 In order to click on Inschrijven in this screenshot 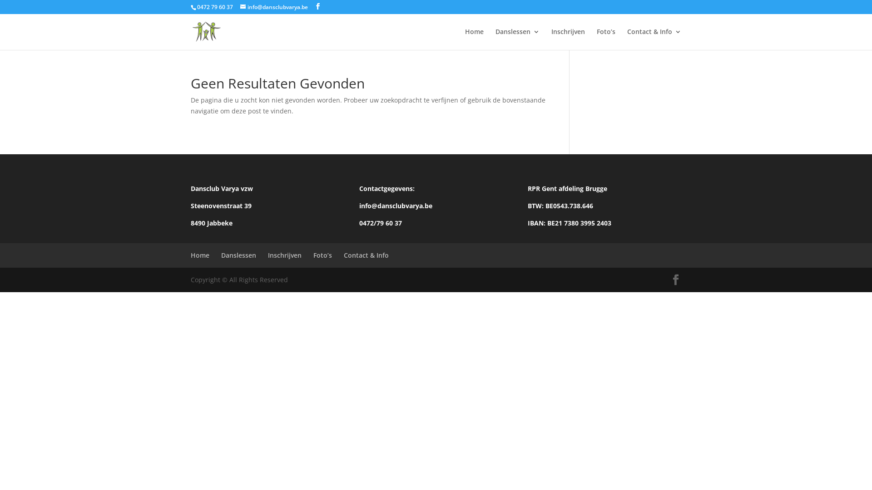, I will do `click(285, 255)`.